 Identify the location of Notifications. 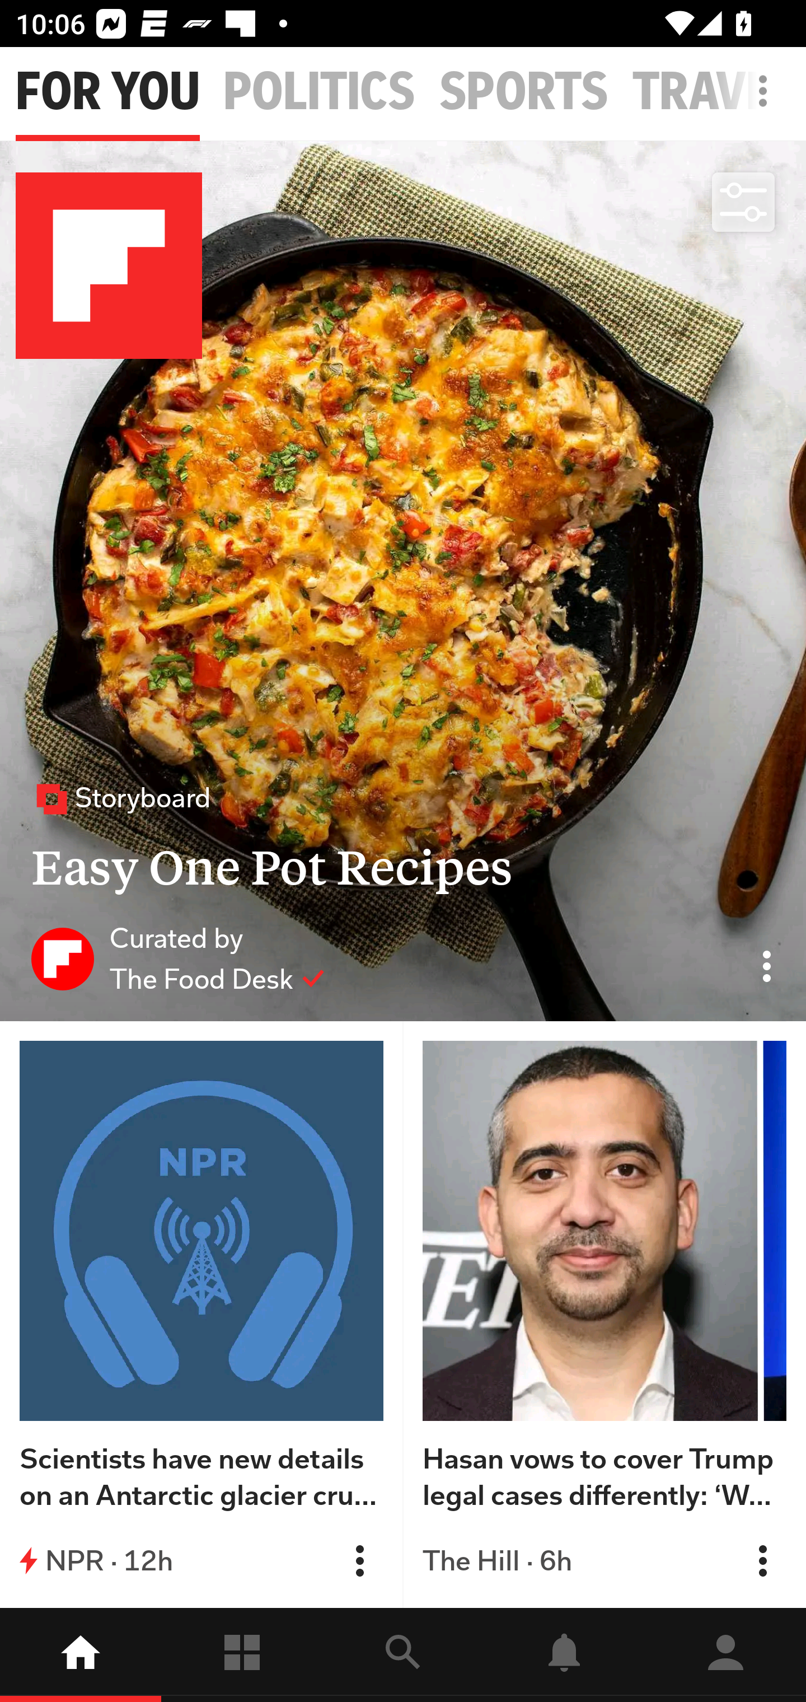
(564, 1655).